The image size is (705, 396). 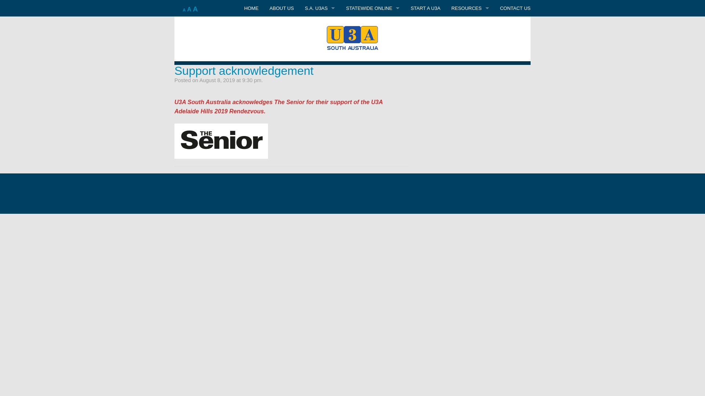 I want to click on STATEWIDE ONLINE, so click(x=373, y=8).